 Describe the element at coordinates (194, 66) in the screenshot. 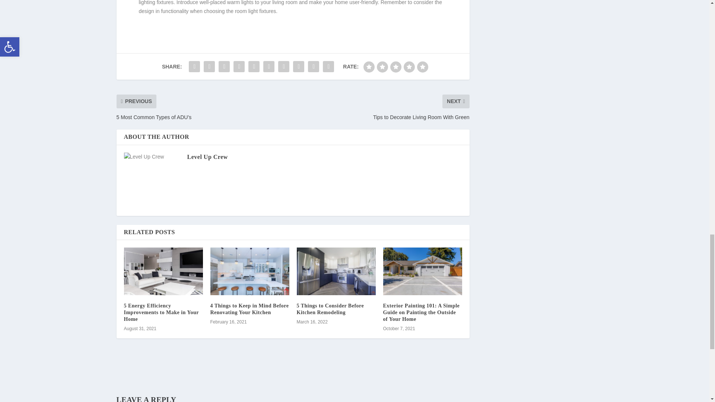

I see `Share "6 Major Home Renovations To Add Value" via Facebook` at that location.